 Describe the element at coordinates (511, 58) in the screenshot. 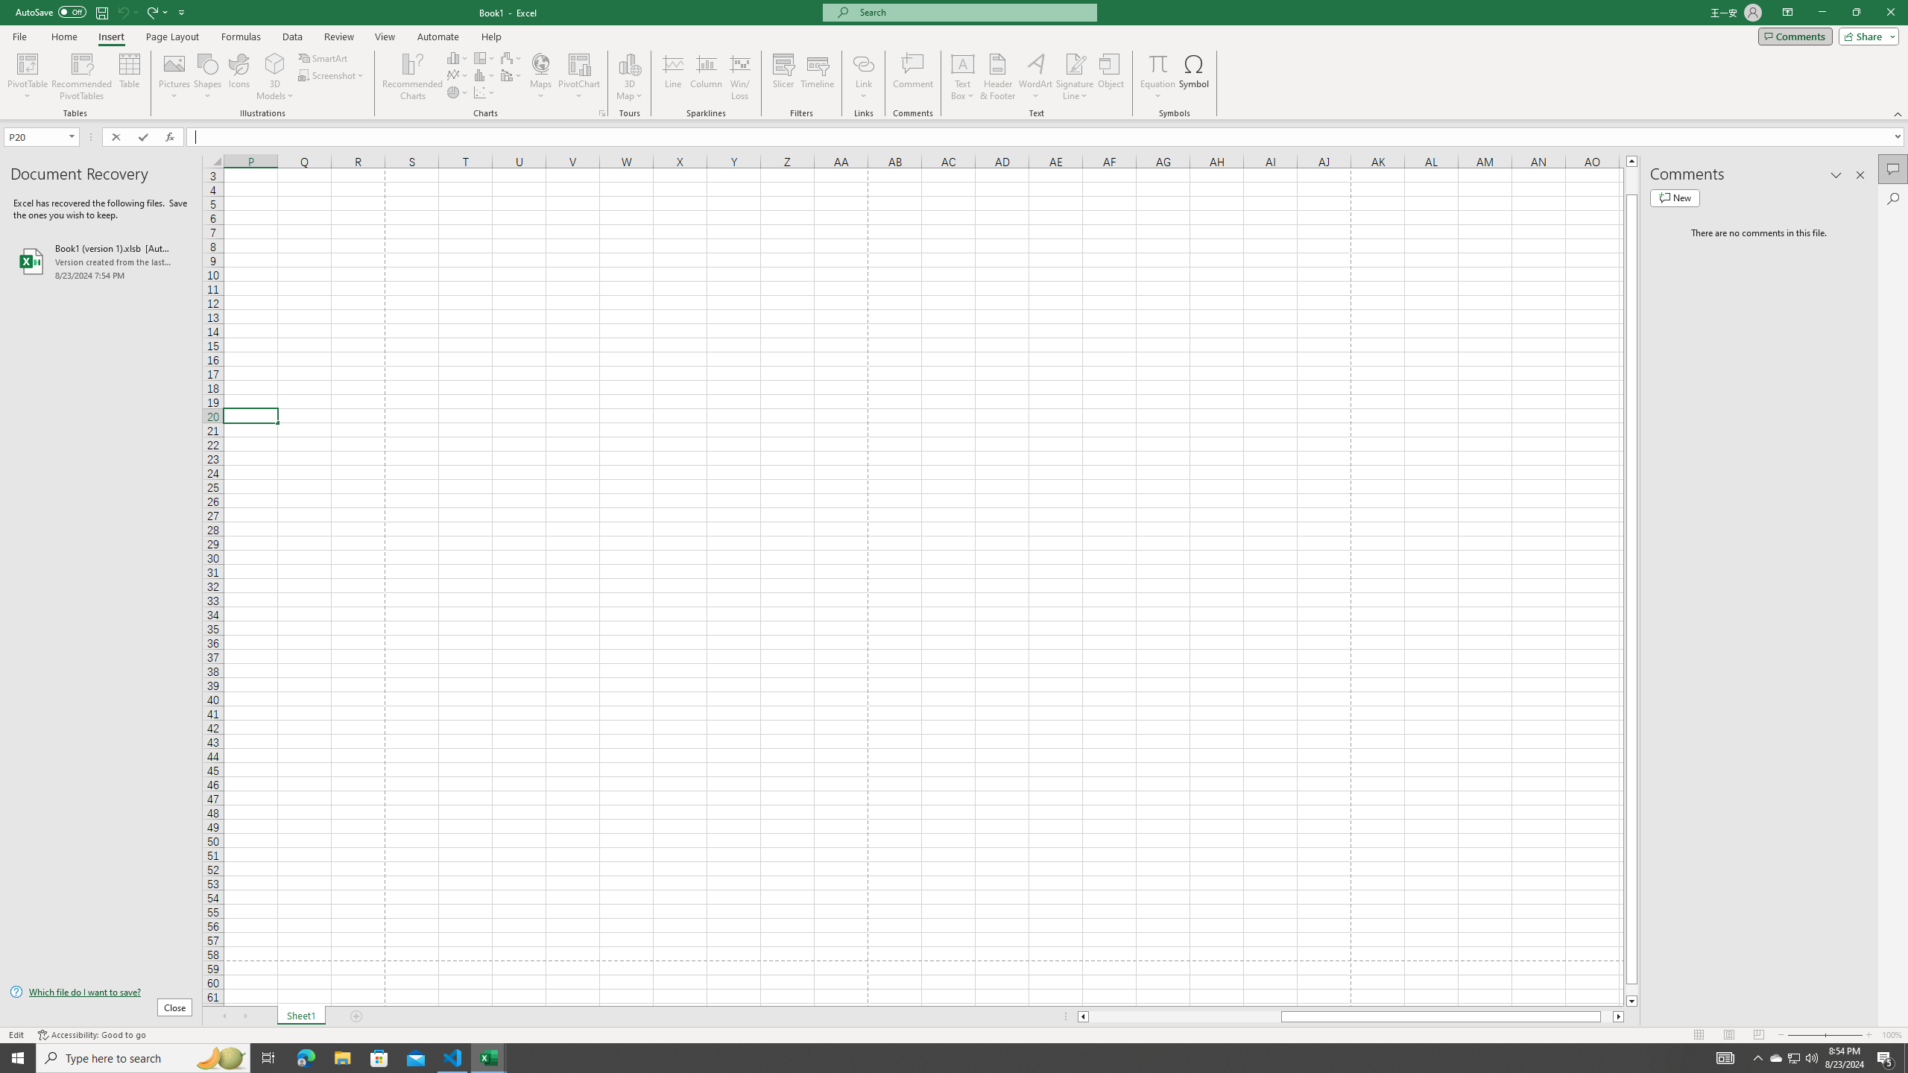

I see `Insert Waterfall, Funnel, Stock, Surface, or Radar Chart` at that location.